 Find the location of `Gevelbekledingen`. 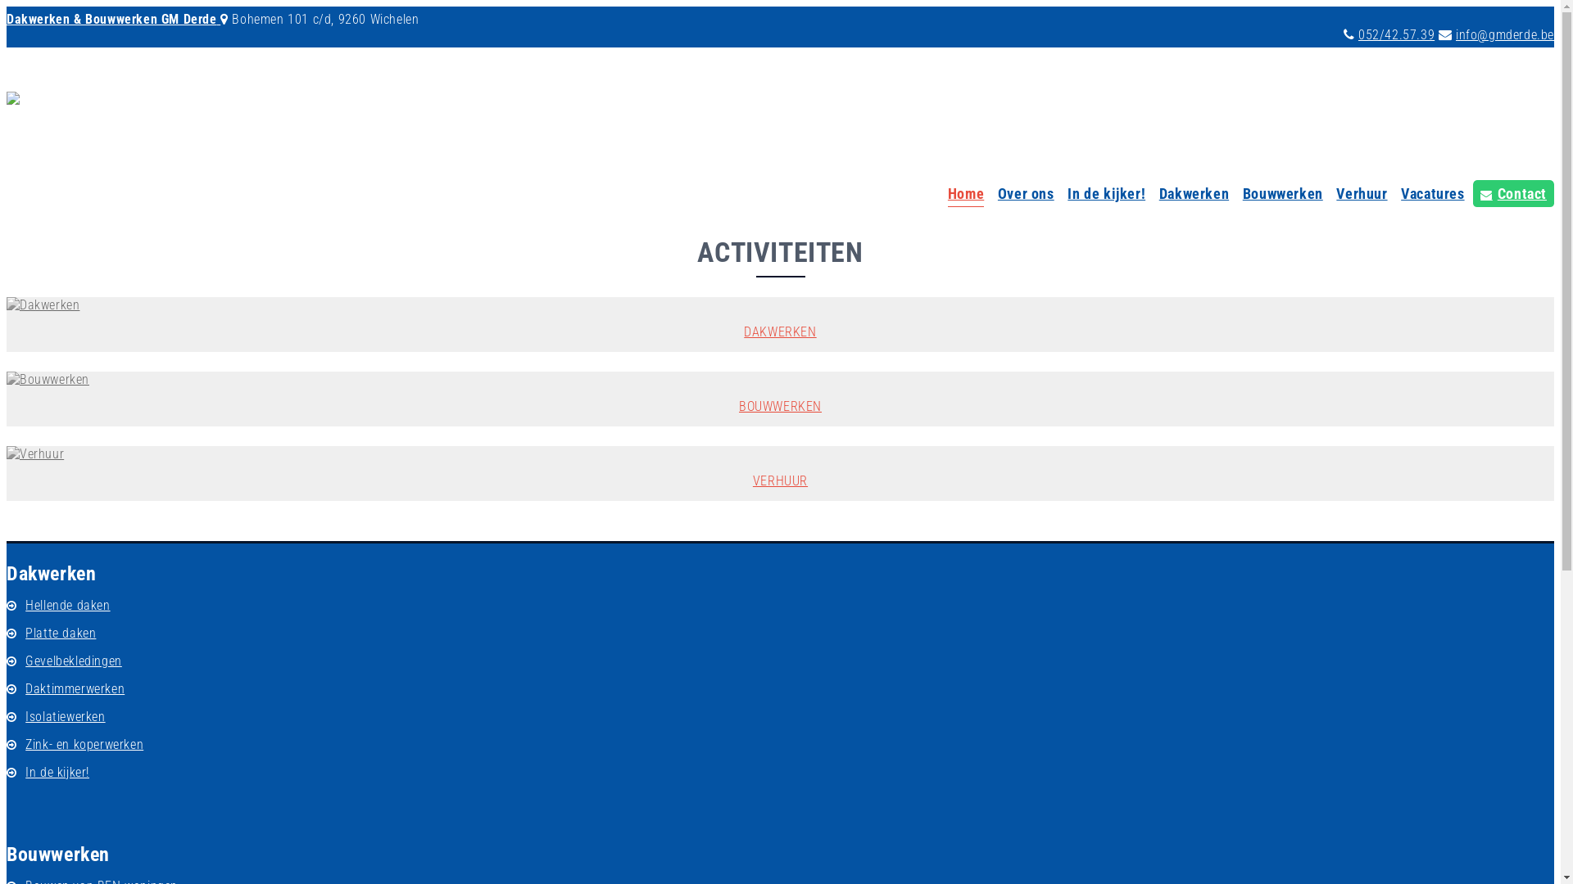

Gevelbekledingen is located at coordinates (74, 661).